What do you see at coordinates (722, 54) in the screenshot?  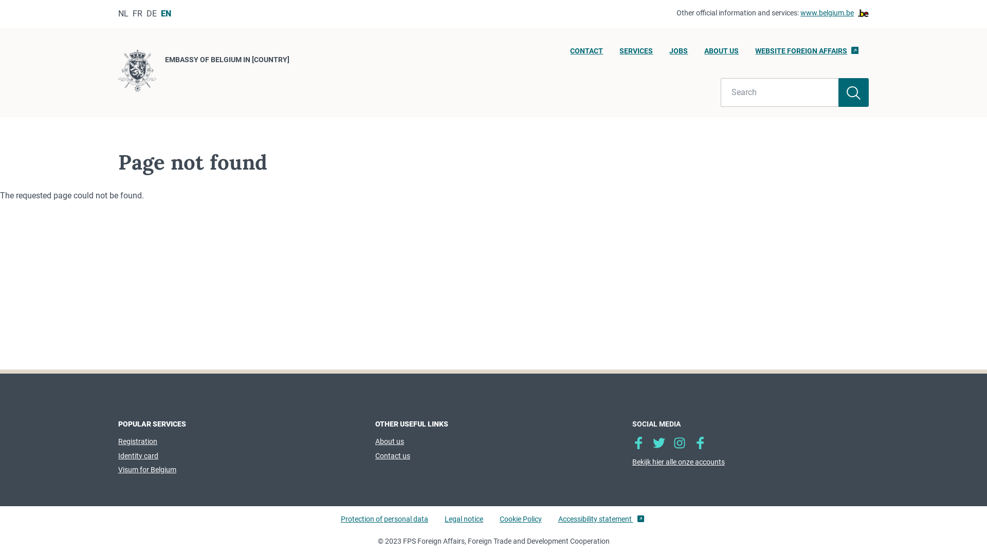 I see `ABOUT US` at bounding box center [722, 54].